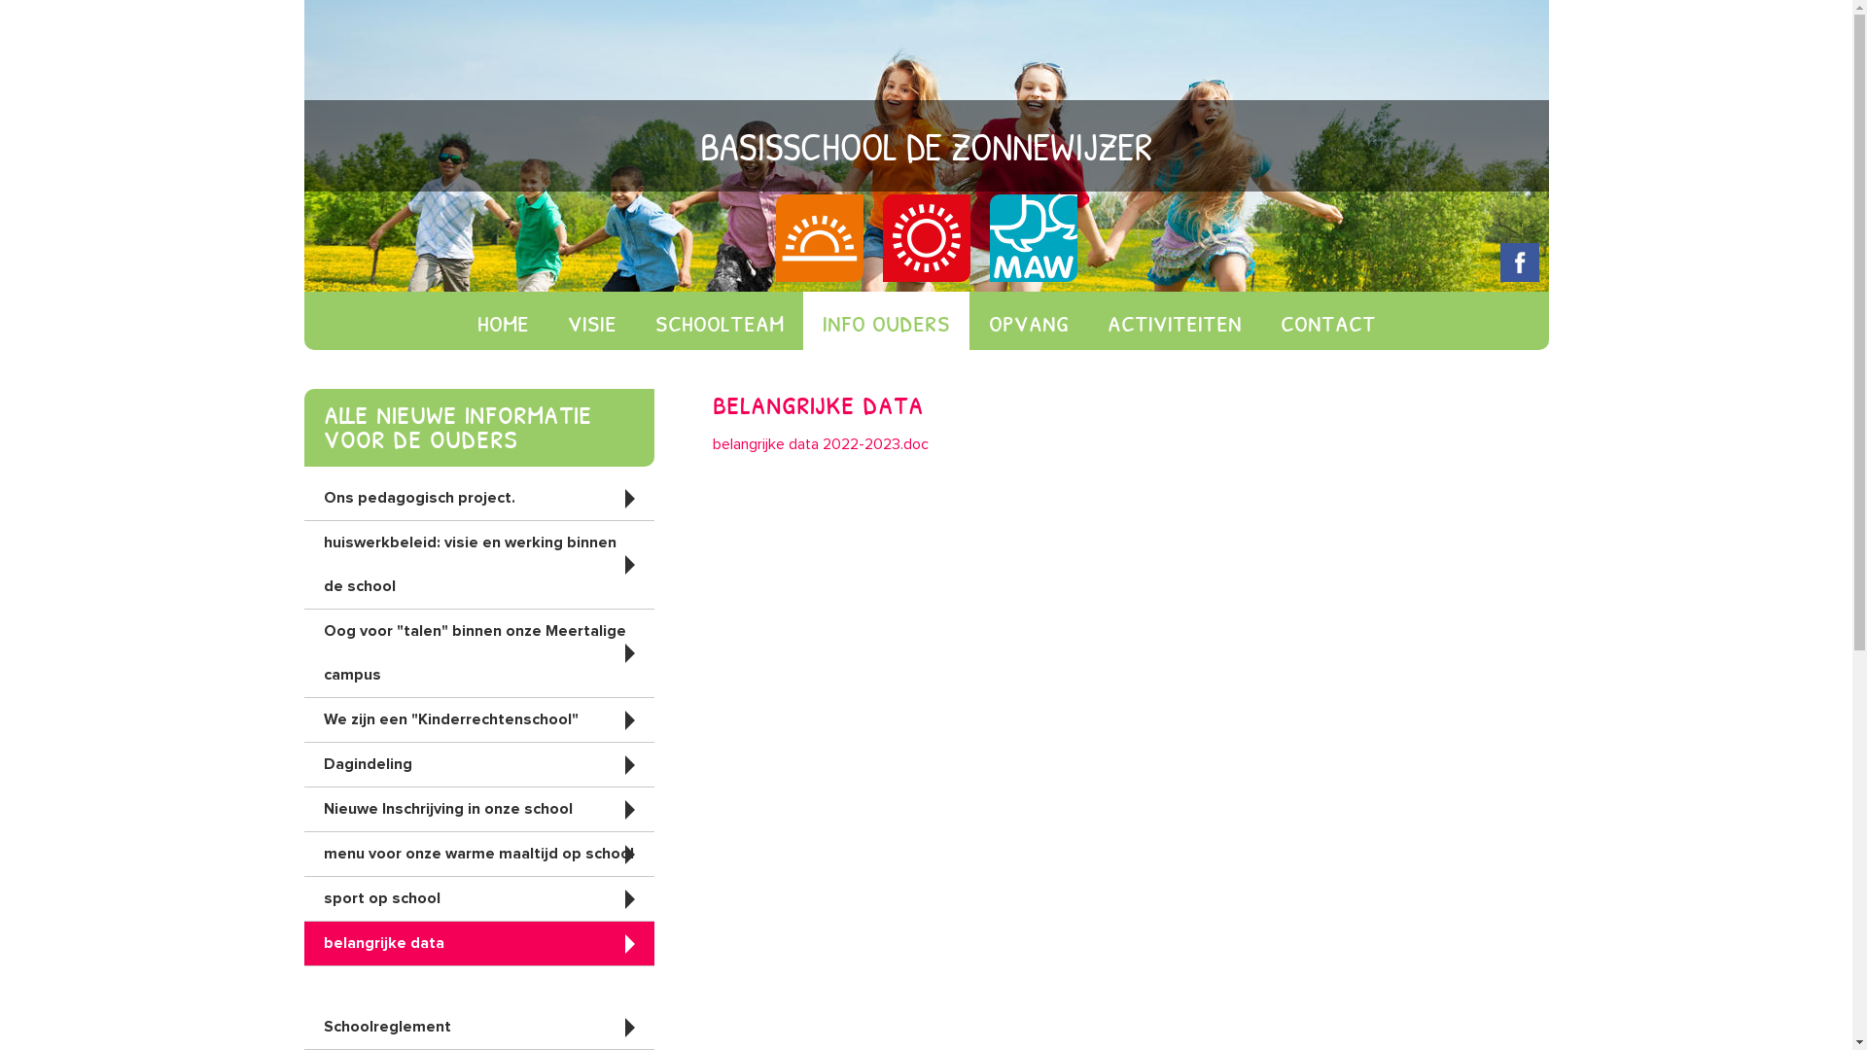  Describe the element at coordinates (478, 764) in the screenshot. I see `Dagindeling` at that location.